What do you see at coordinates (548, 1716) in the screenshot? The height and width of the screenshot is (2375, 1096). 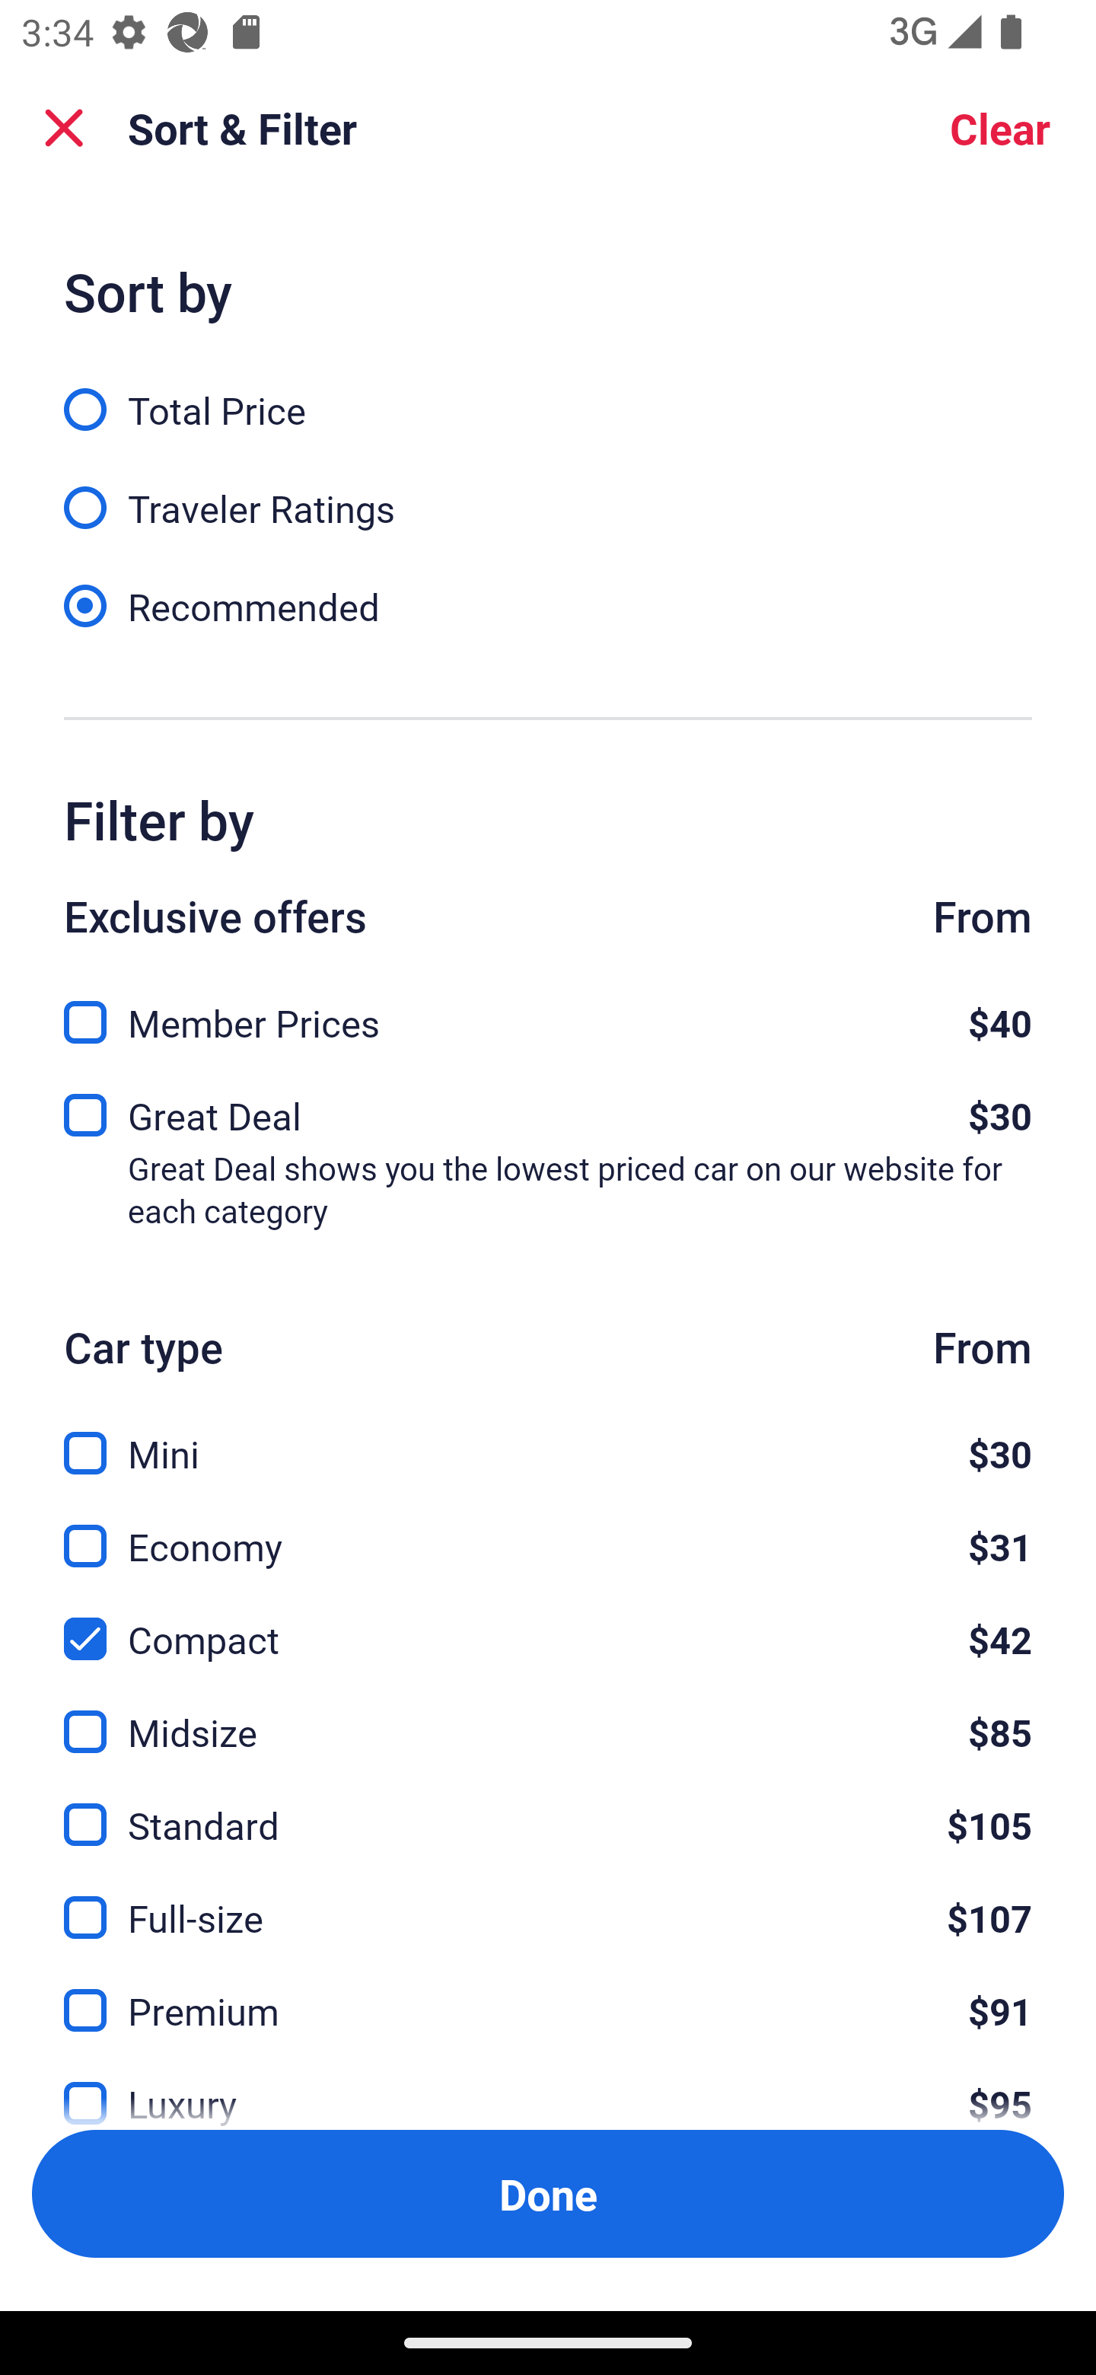 I see `Midsize, $85 Midsize $85` at bounding box center [548, 1716].